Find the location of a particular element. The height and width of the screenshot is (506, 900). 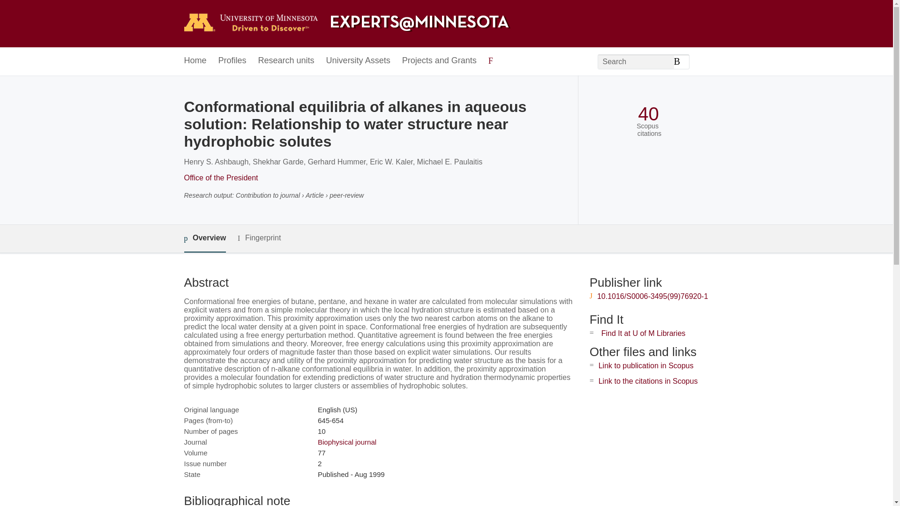

40 is located at coordinates (648, 114).